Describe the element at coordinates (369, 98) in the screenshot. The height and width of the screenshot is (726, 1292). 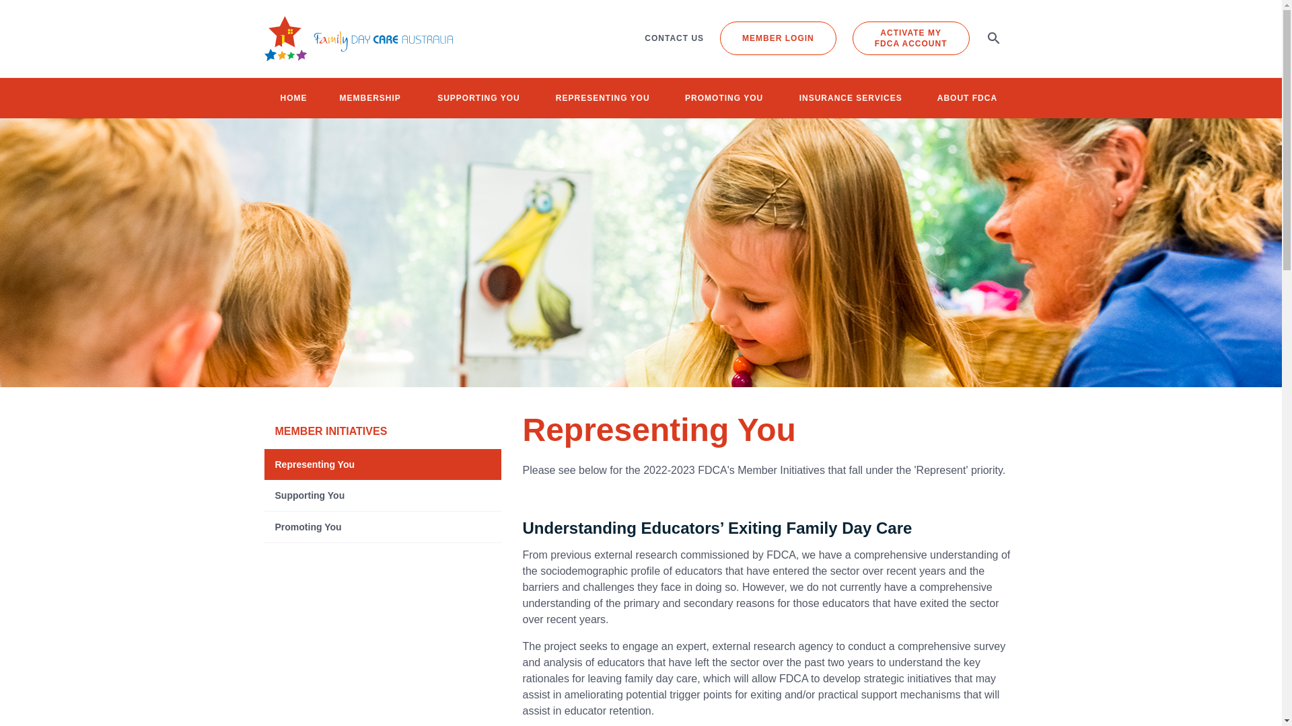
I see `MEMBERSHIP` at that location.